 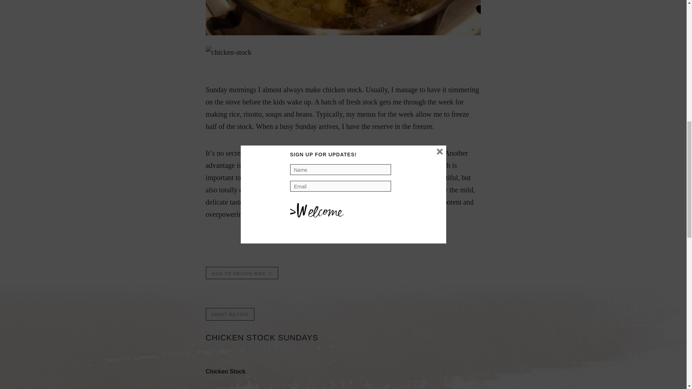 I want to click on ADD TO RECIPE BOX, so click(x=241, y=273).